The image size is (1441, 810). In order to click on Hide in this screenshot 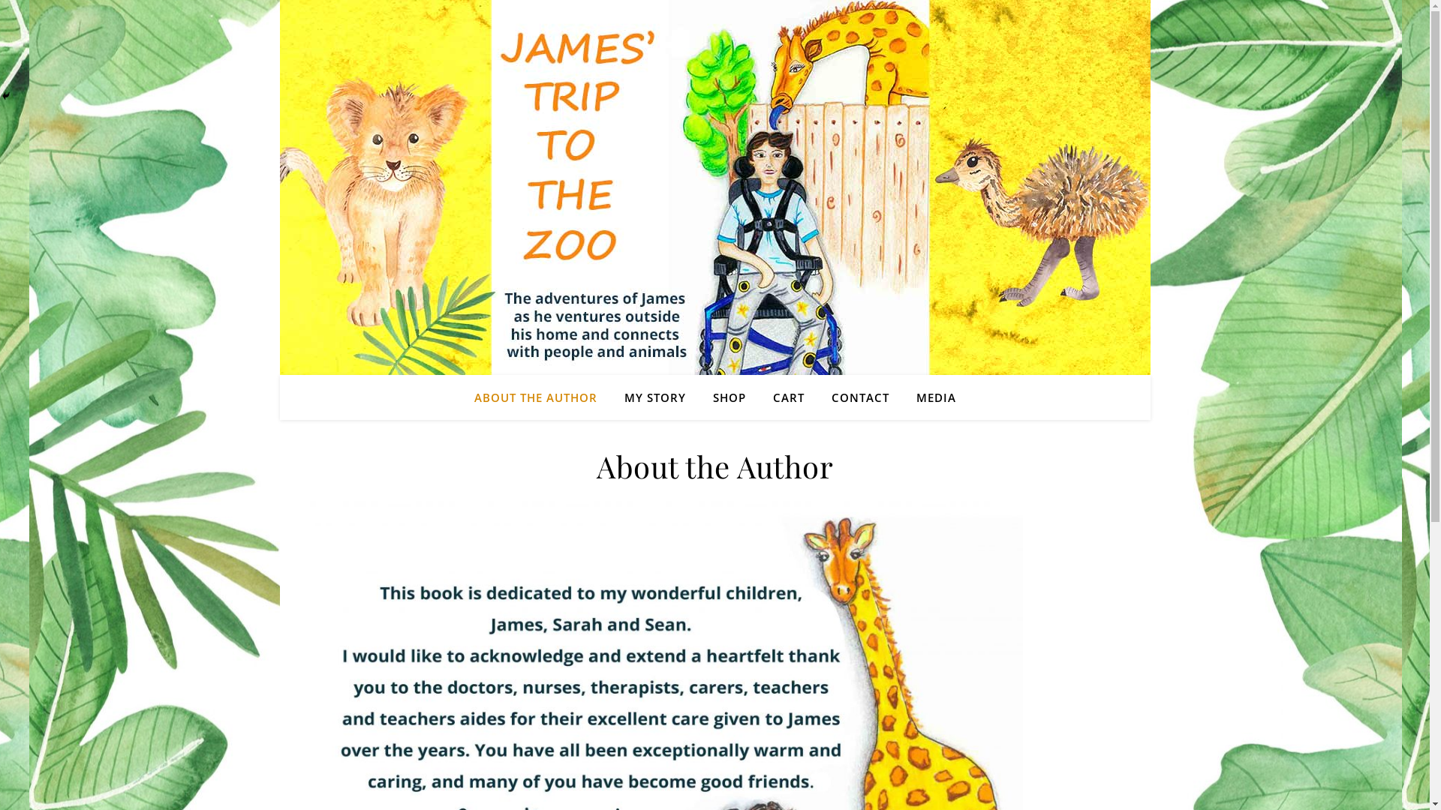, I will do `click(6, 96)`.